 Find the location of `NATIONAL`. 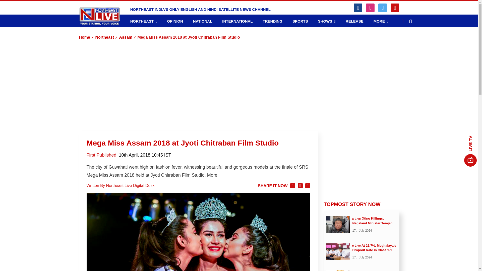

NATIONAL is located at coordinates (202, 21).